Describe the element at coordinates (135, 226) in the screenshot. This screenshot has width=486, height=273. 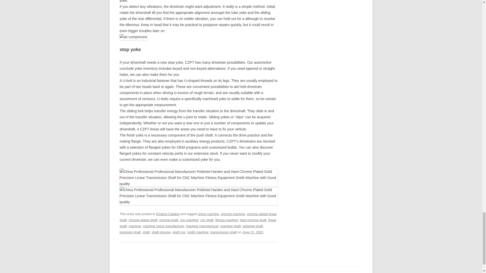
I see `machine` at that location.